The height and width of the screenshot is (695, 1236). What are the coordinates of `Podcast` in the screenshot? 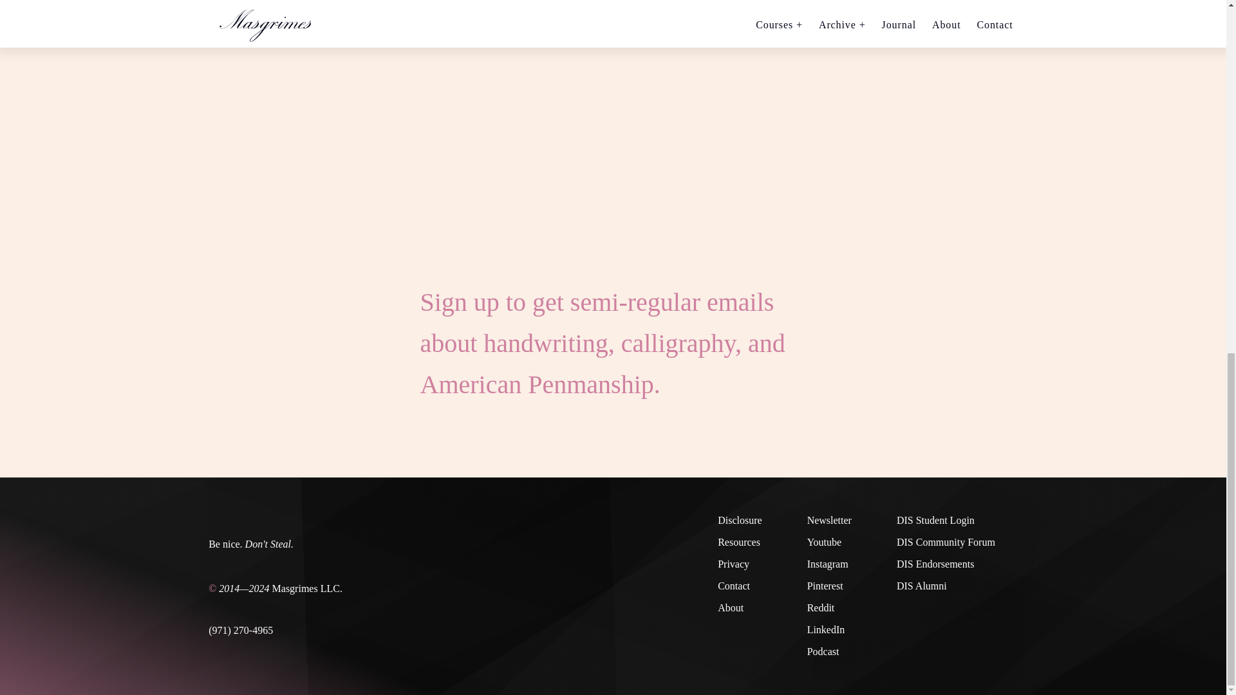 It's located at (829, 651).